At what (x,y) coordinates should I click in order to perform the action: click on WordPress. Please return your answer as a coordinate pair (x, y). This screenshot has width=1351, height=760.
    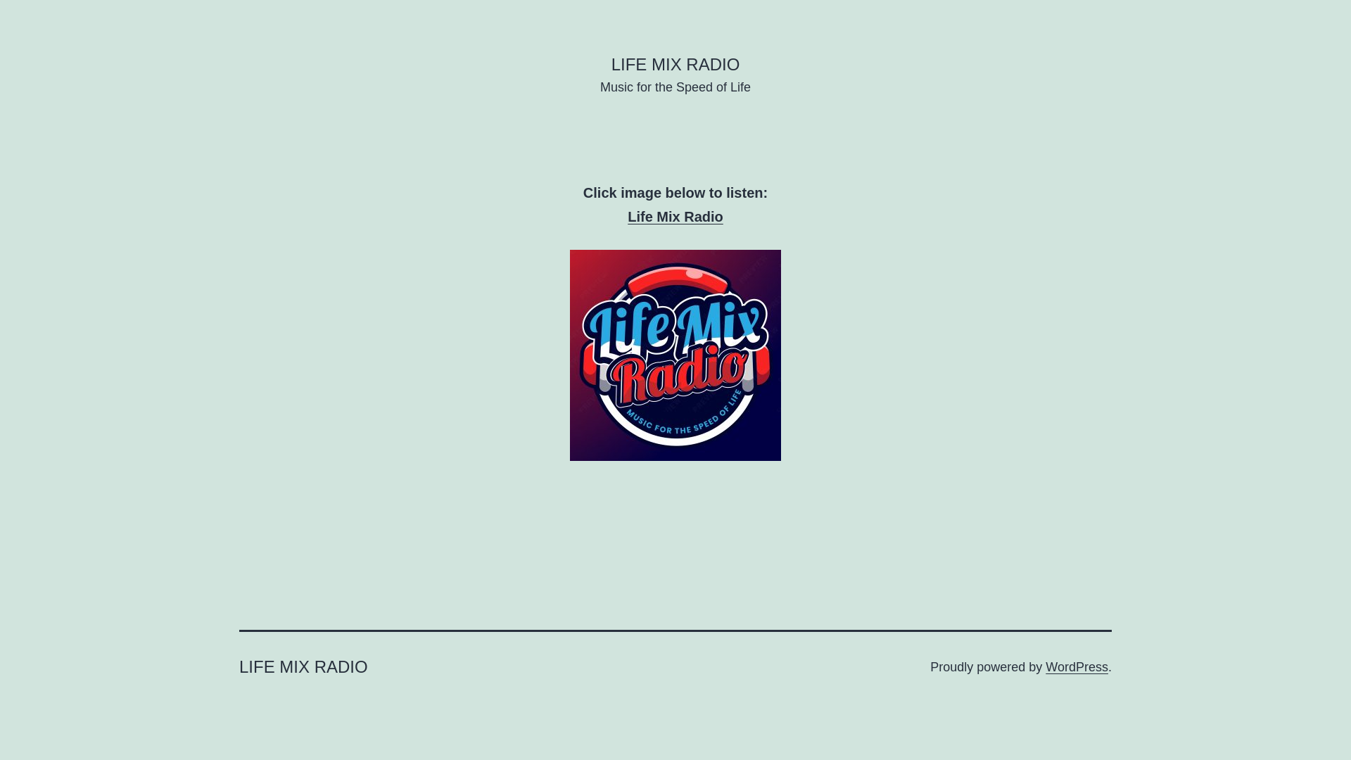
    Looking at the image, I should click on (1077, 667).